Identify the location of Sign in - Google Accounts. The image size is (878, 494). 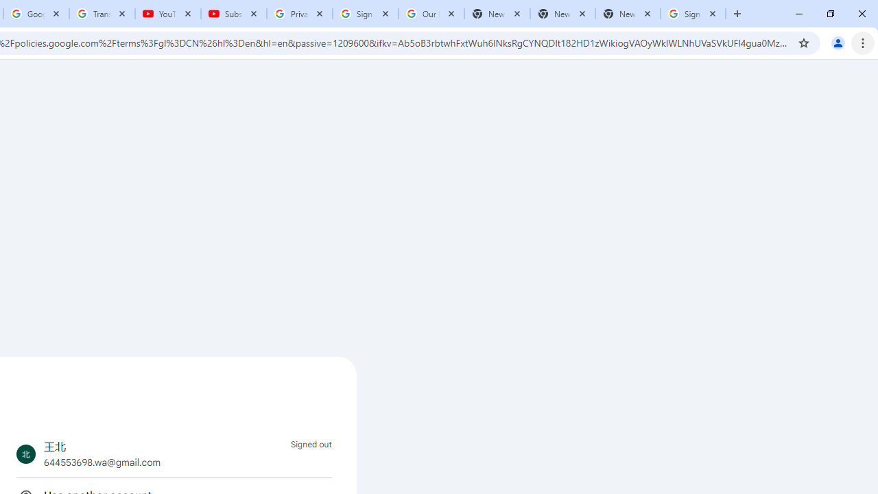
(366, 14).